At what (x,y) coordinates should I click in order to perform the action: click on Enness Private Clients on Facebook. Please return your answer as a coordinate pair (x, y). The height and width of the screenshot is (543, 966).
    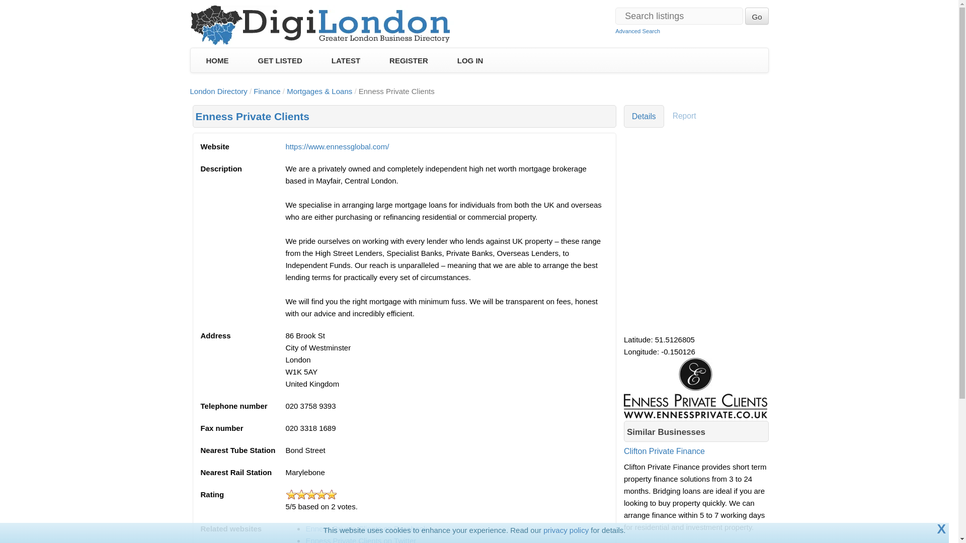
    Looking at the image, I should click on (366, 528).